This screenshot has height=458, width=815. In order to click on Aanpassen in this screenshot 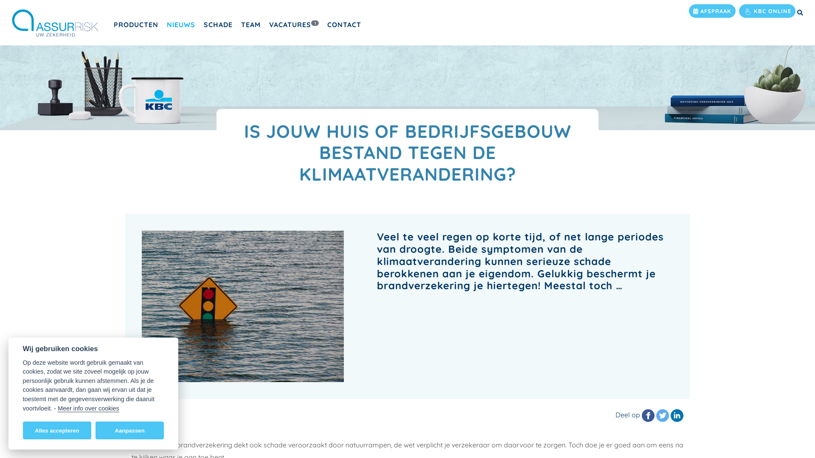, I will do `click(130, 430)`.